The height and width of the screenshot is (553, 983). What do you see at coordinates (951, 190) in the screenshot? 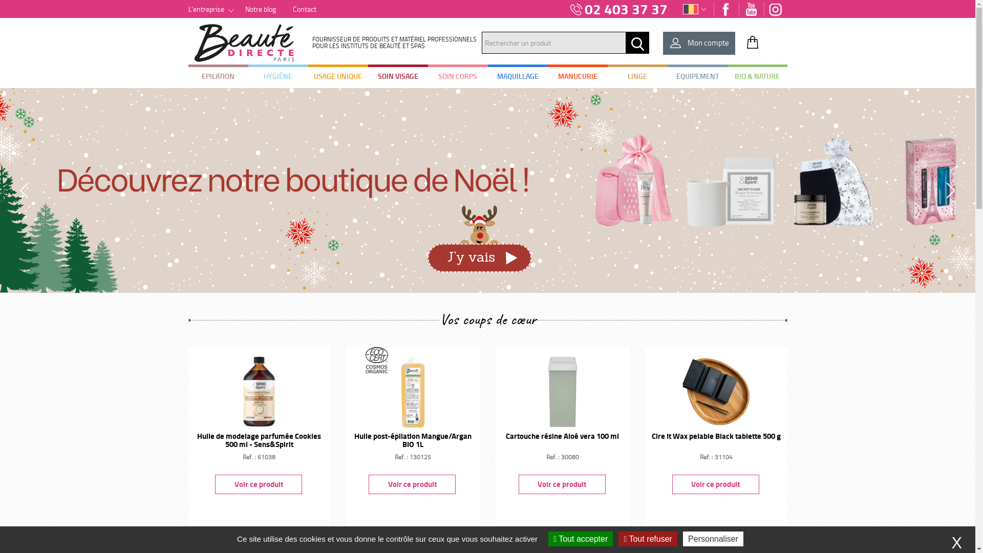
I see `Next` at bounding box center [951, 190].